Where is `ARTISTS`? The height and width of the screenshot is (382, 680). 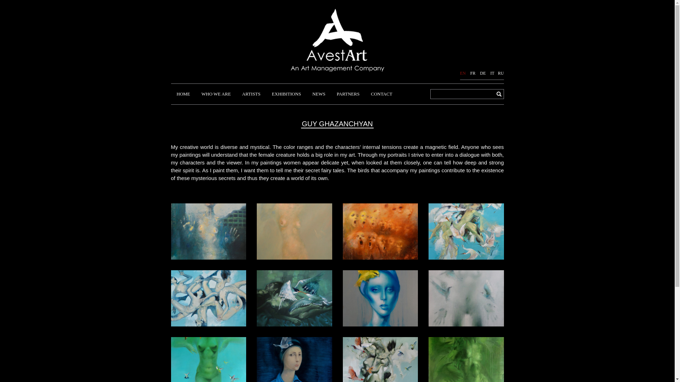 ARTISTS is located at coordinates (251, 94).